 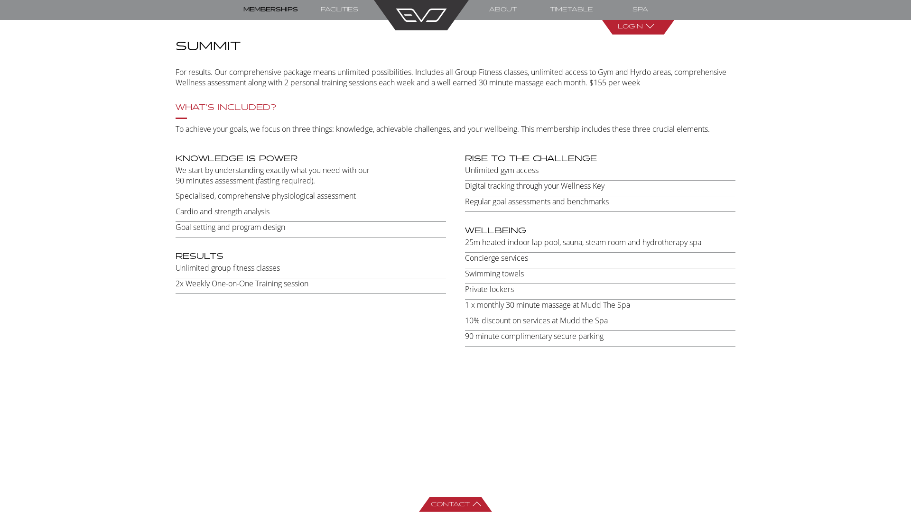 What do you see at coordinates (503, 9) in the screenshot?
I see `ABOUT` at bounding box center [503, 9].